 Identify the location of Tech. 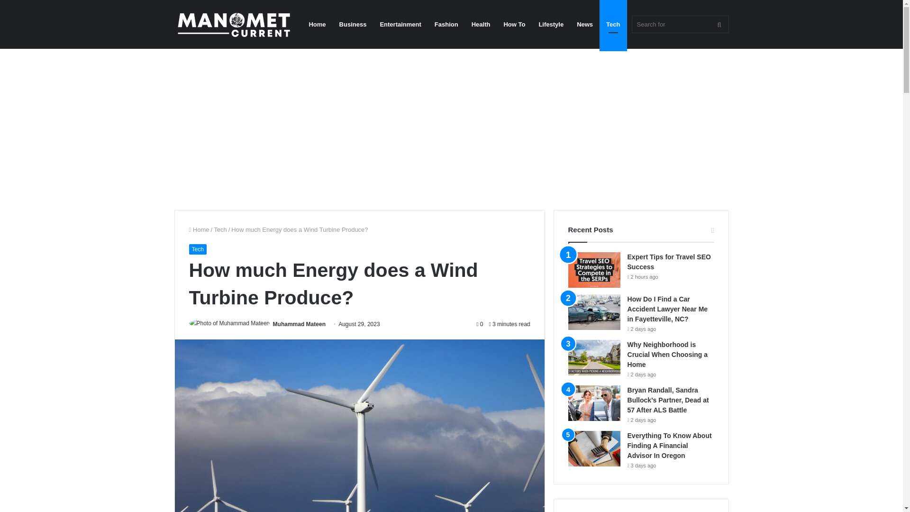
(220, 229).